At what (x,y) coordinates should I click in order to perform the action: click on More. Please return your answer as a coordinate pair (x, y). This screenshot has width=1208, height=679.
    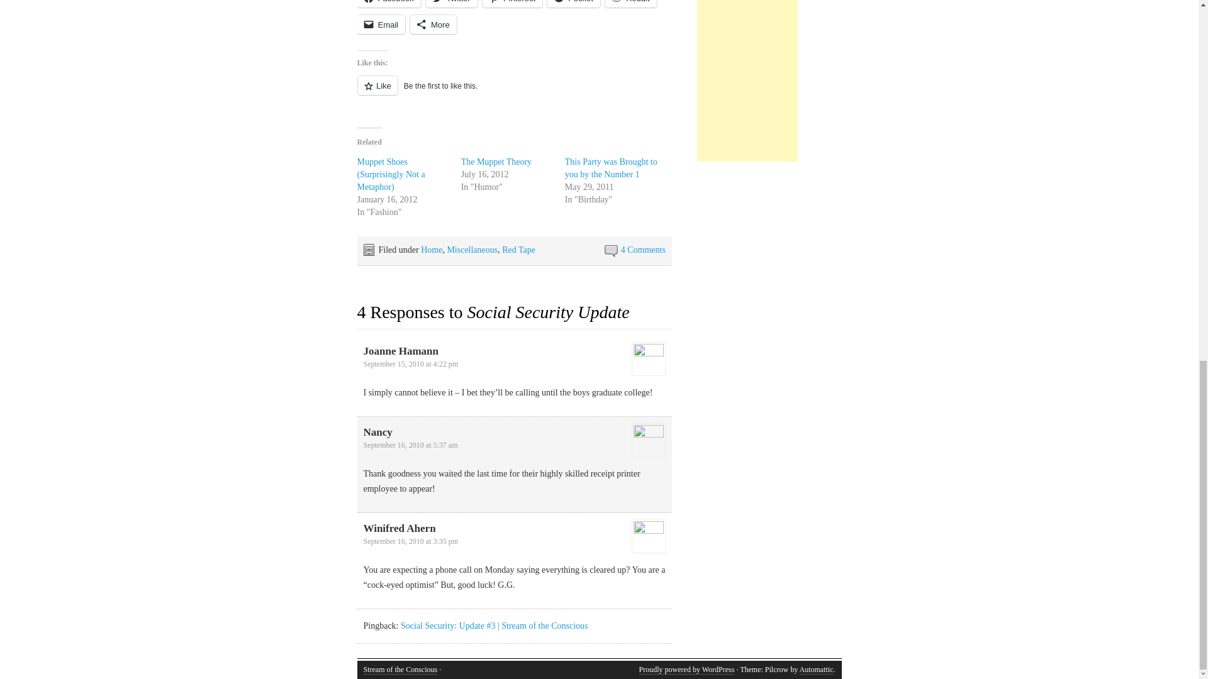
    Looking at the image, I should click on (433, 24).